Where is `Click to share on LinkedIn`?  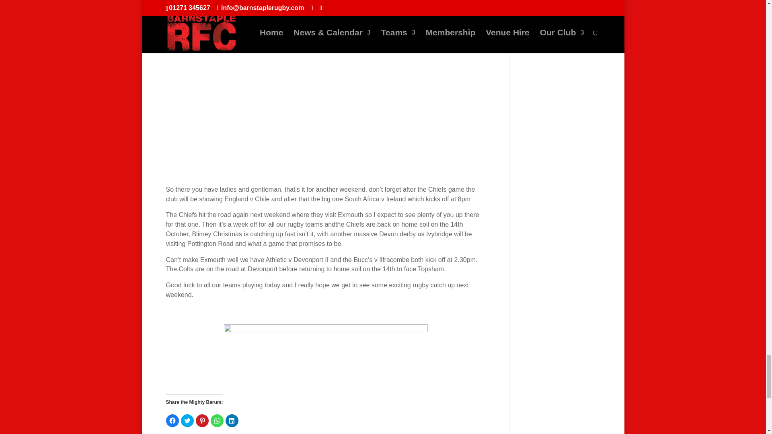
Click to share on LinkedIn is located at coordinates (232, 420).